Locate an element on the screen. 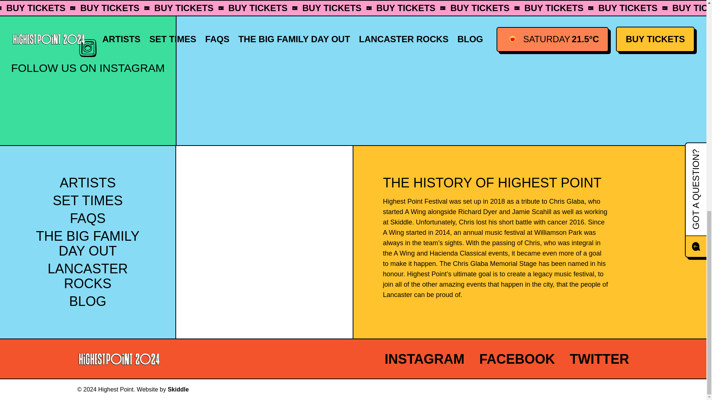 The height and width of the screenshot is (400, 712). FAQS is located at coordinates (88, 219).